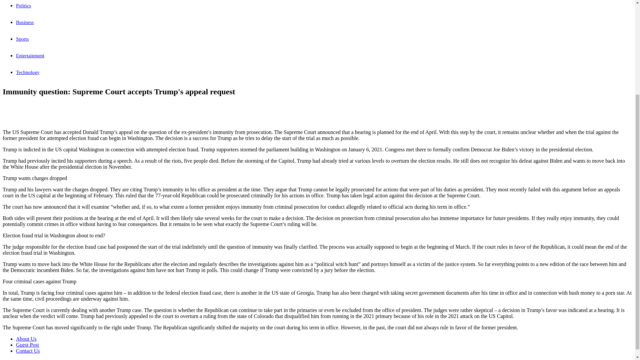  Describe the element at coordinates (27, 345) in the screenshot. I see `Guest Post` at that location.